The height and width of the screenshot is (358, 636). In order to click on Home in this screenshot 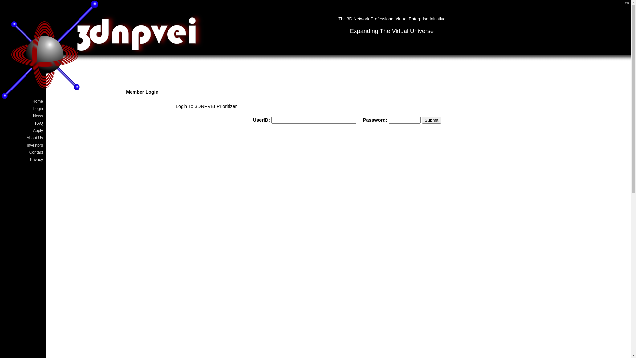, I will do `click(23, 101)`.